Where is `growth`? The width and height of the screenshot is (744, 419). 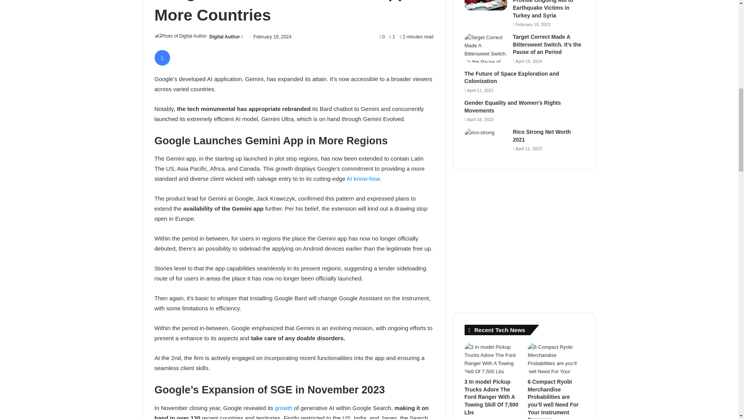
growth is located at coordinates (284, 408).